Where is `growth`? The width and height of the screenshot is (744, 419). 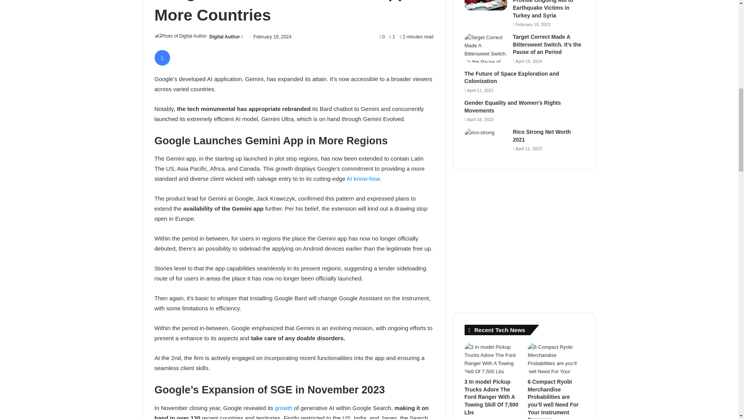
growth is located at coordinates (284, 408).